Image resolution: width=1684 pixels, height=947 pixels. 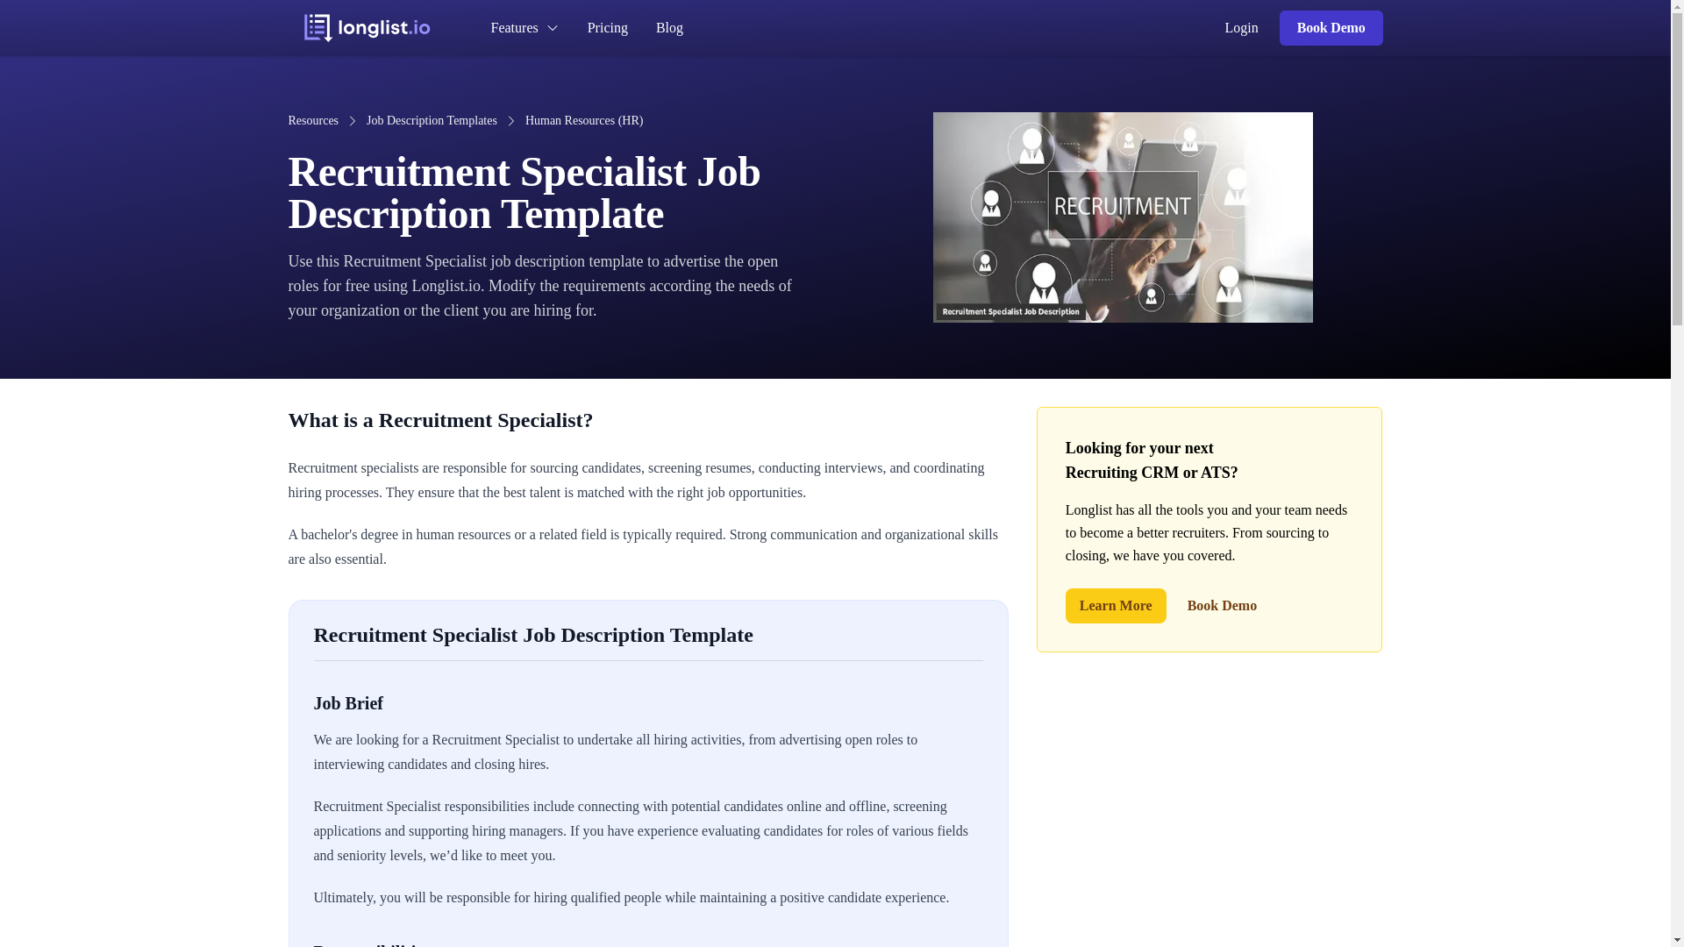 What do you see at coordinates (524, 27) in the screenshot?
I see `Features` at bounding box center [524, 27].